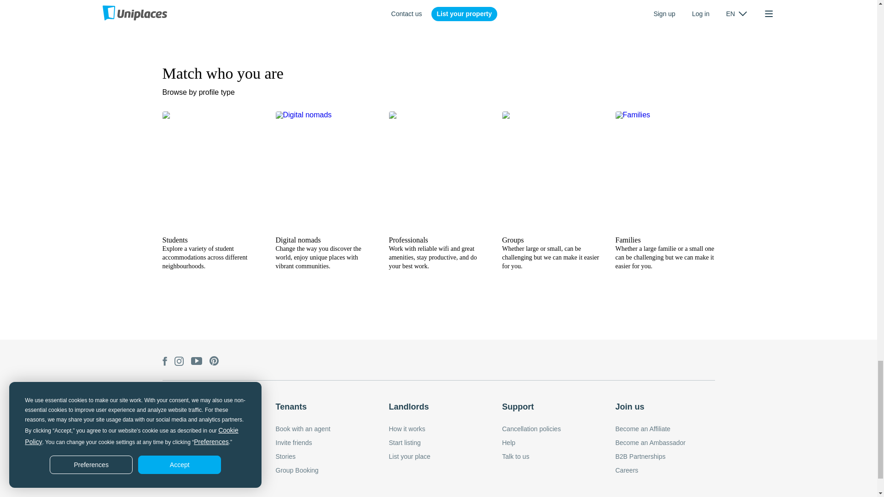  Describe the element at coordinates (164, 362) in the screenshot. I see `Facebook` at that location.